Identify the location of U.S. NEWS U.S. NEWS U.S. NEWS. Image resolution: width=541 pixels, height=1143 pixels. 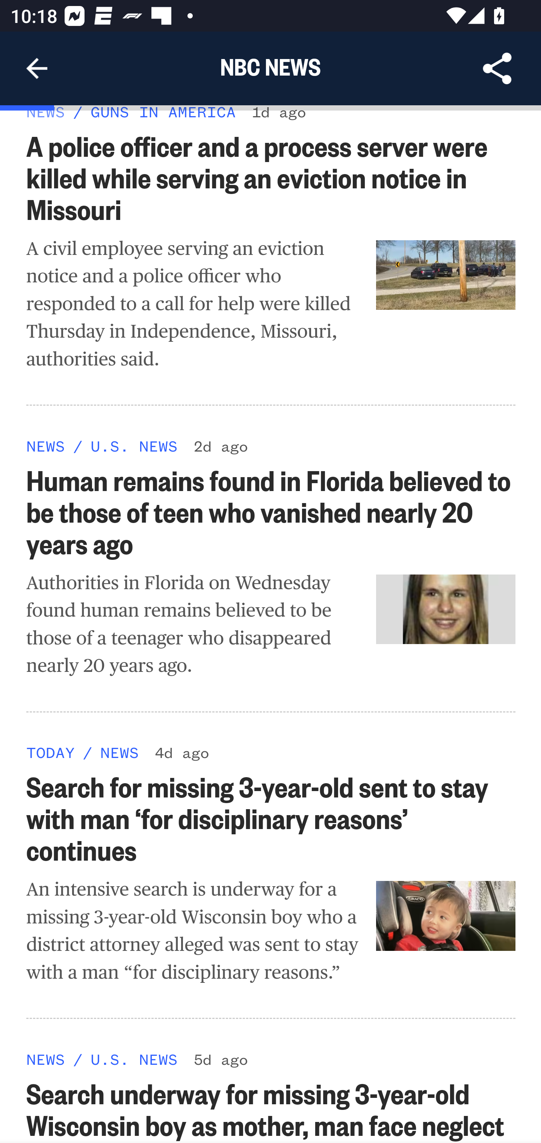
(134, 1060).